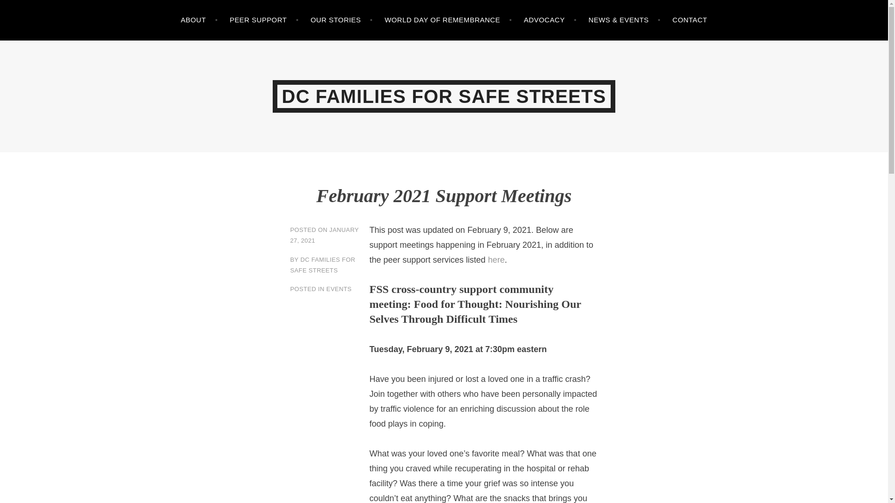 Image resolution: width=895 pixels, height=503 pixels. What do you see at coordinates (264, 20) in the screenshot?
I see `PEER SUPPORT` at bounding box center [264, 20].